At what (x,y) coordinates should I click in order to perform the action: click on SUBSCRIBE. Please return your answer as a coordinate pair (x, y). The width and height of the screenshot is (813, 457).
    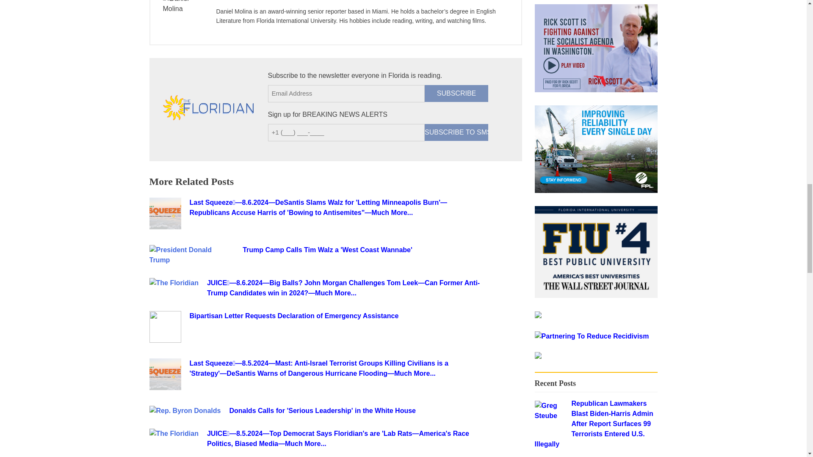
    Looking at the image, I should click on (456, 93).